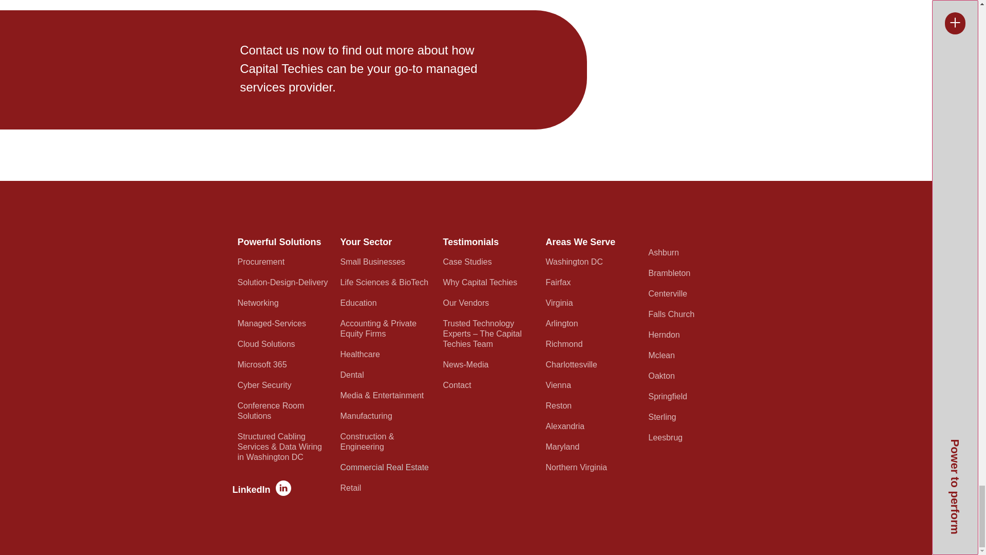 This screenshot has width=986, height=555. Describe the element at coordinates (283, 385) in the screenshot. I see `Cyber Security` at that location.